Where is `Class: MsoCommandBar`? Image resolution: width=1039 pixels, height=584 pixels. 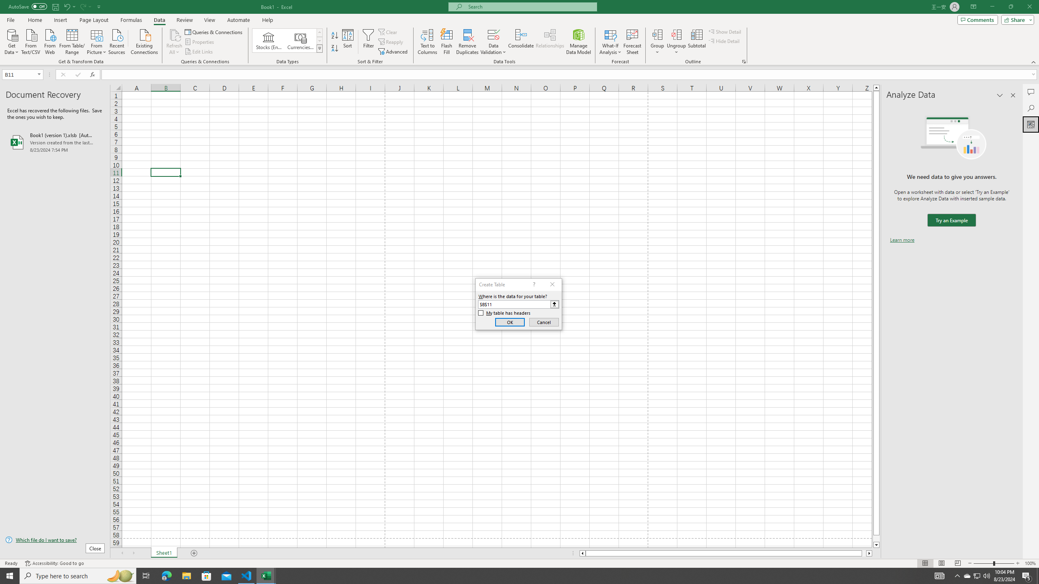
Class: MsoCommandBar is located at coordinates (519, 32).